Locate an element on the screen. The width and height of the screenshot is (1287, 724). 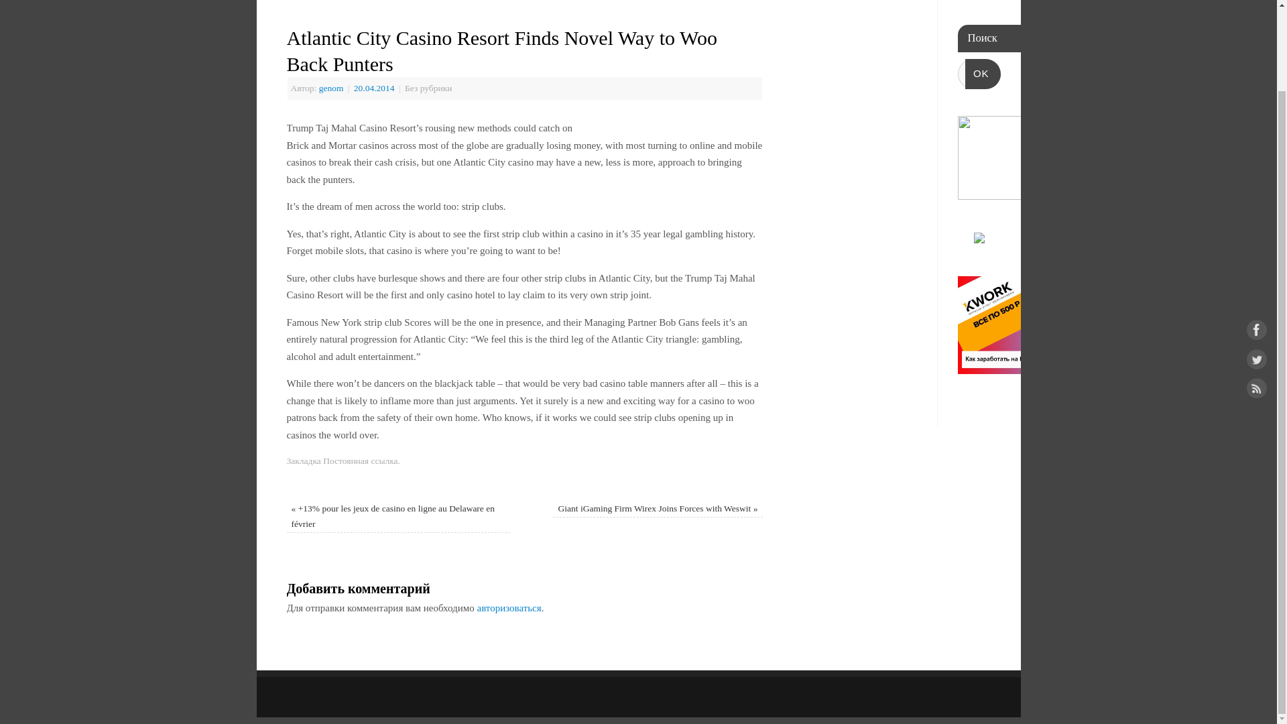
20.04.2014 is located at coordinates (375, 88).